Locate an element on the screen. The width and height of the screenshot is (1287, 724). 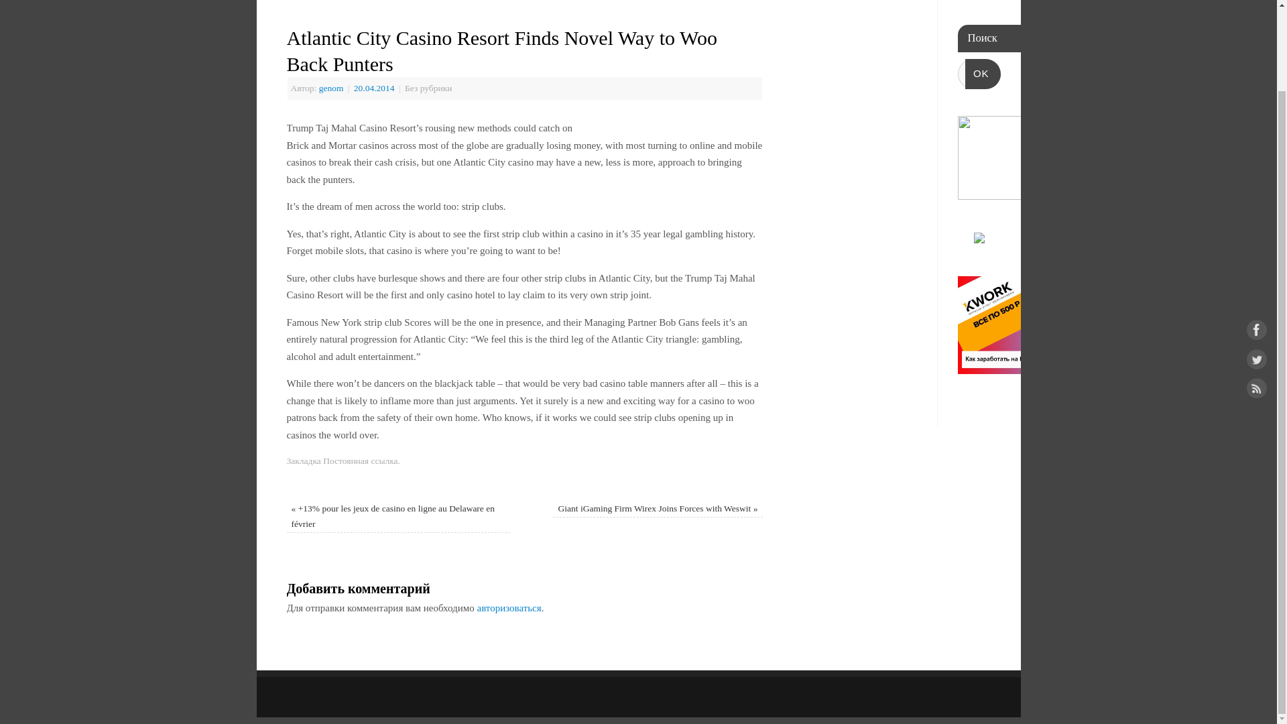
20.04.2014 is located at coordinates (375, 88).